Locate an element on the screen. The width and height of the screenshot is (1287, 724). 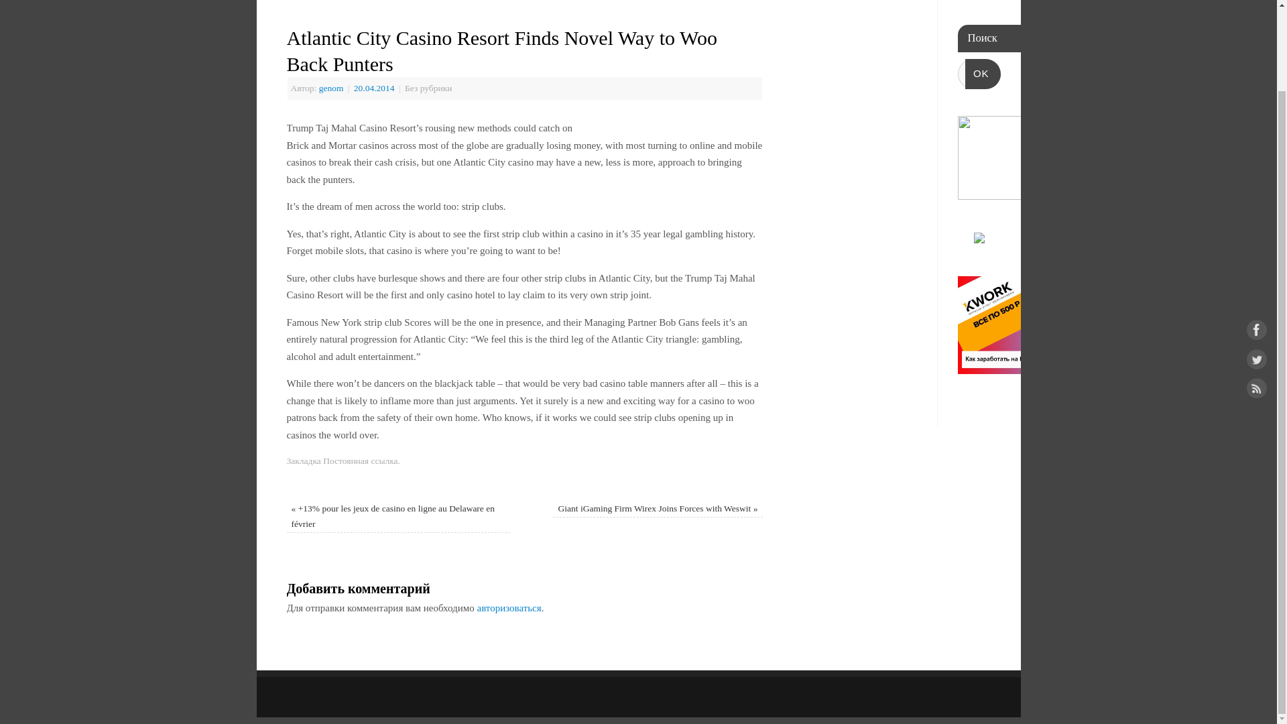
20.04.2014 is located at coordinates (375, 88).